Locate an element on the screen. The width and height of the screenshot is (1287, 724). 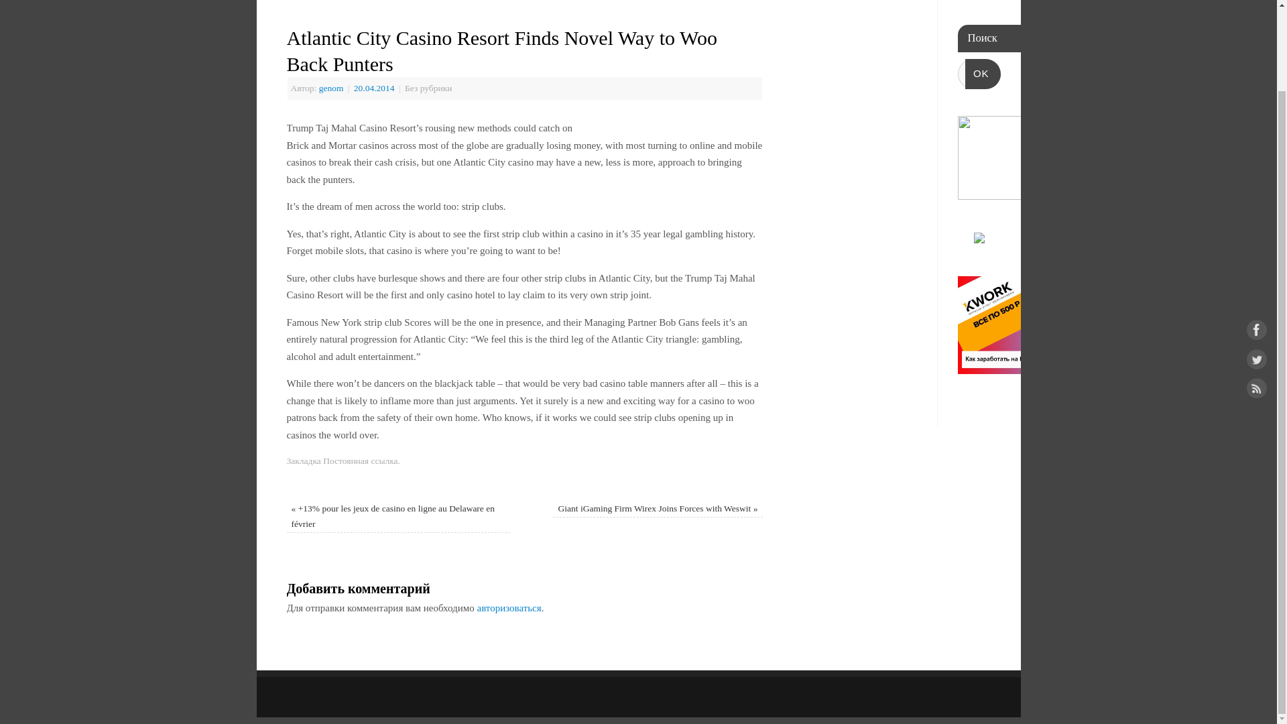
20.04.2014 is located at coordinates (375, 88).